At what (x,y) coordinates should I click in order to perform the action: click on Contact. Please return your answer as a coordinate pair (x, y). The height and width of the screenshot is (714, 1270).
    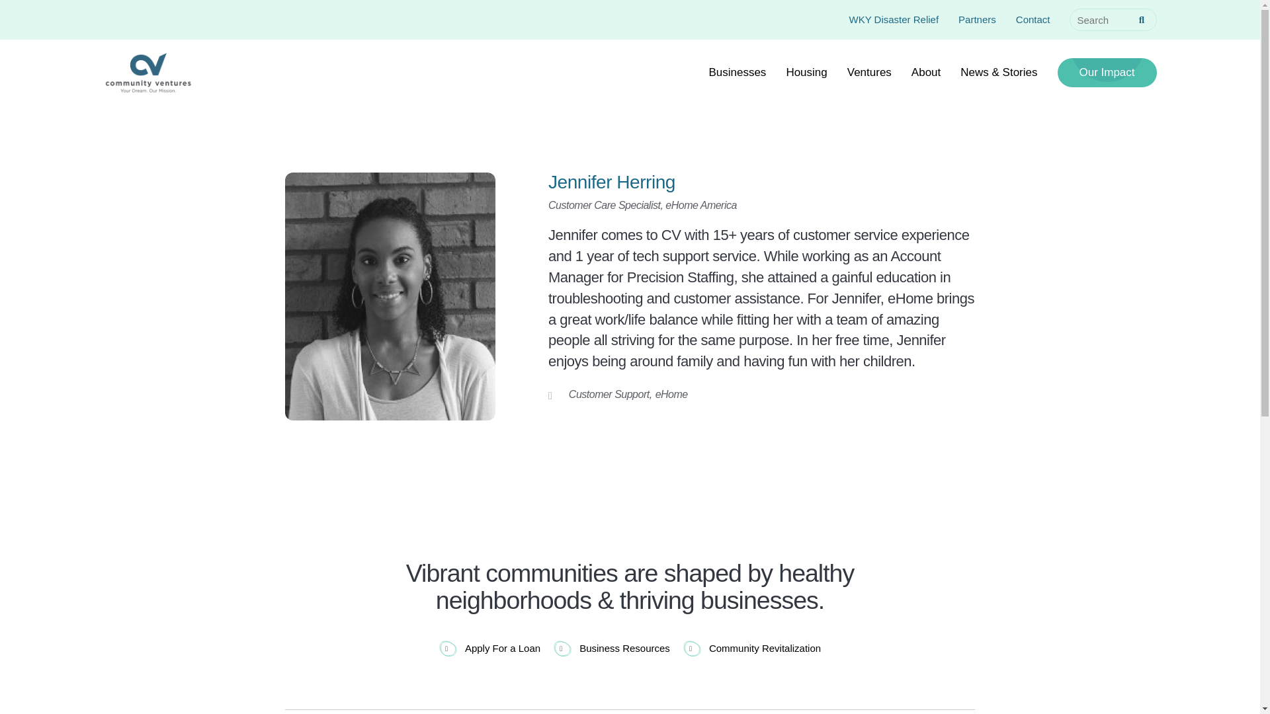
    Looking at the image, I should click on (1033, 19).